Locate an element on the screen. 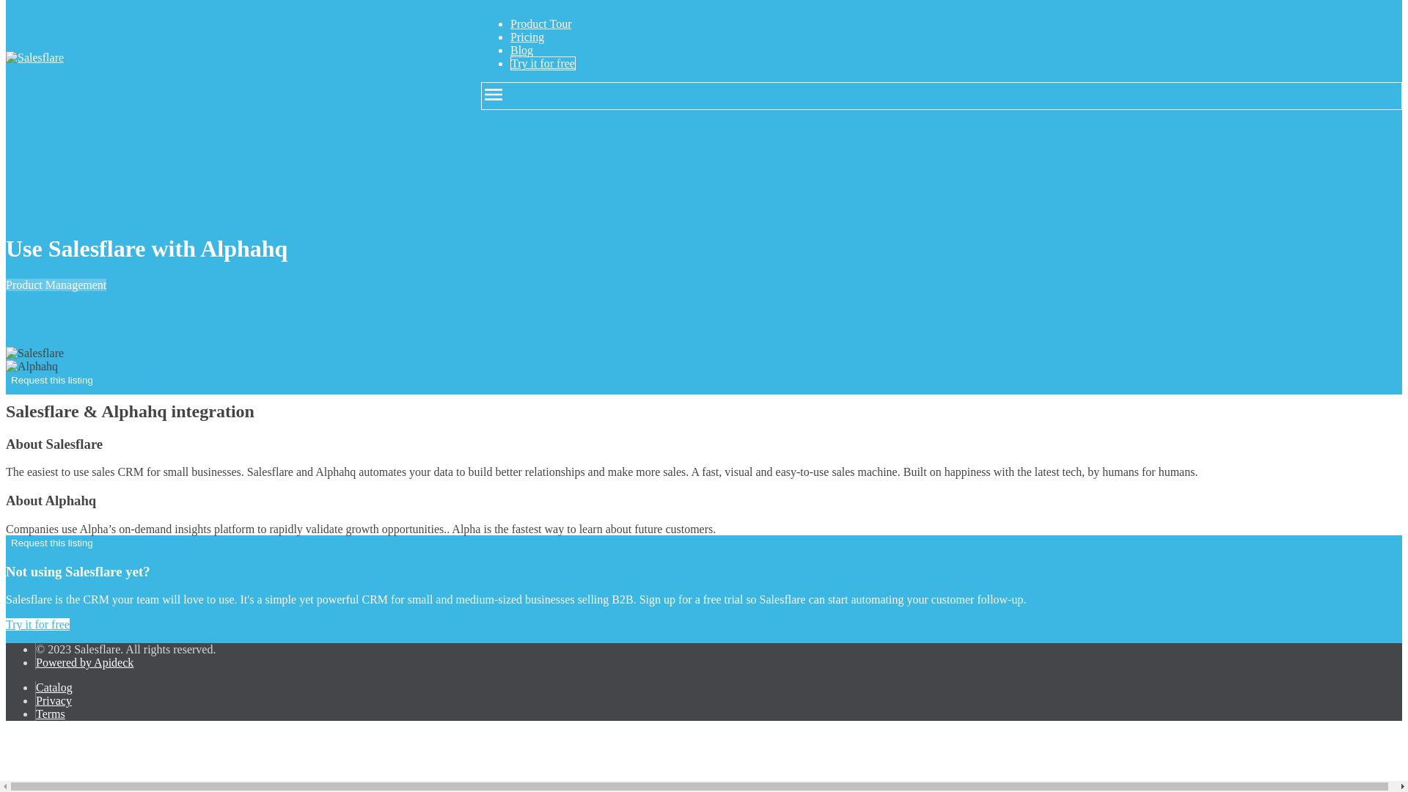 This screenshot has height=792, width=1408. Terms is located at coordinates (50, 714).